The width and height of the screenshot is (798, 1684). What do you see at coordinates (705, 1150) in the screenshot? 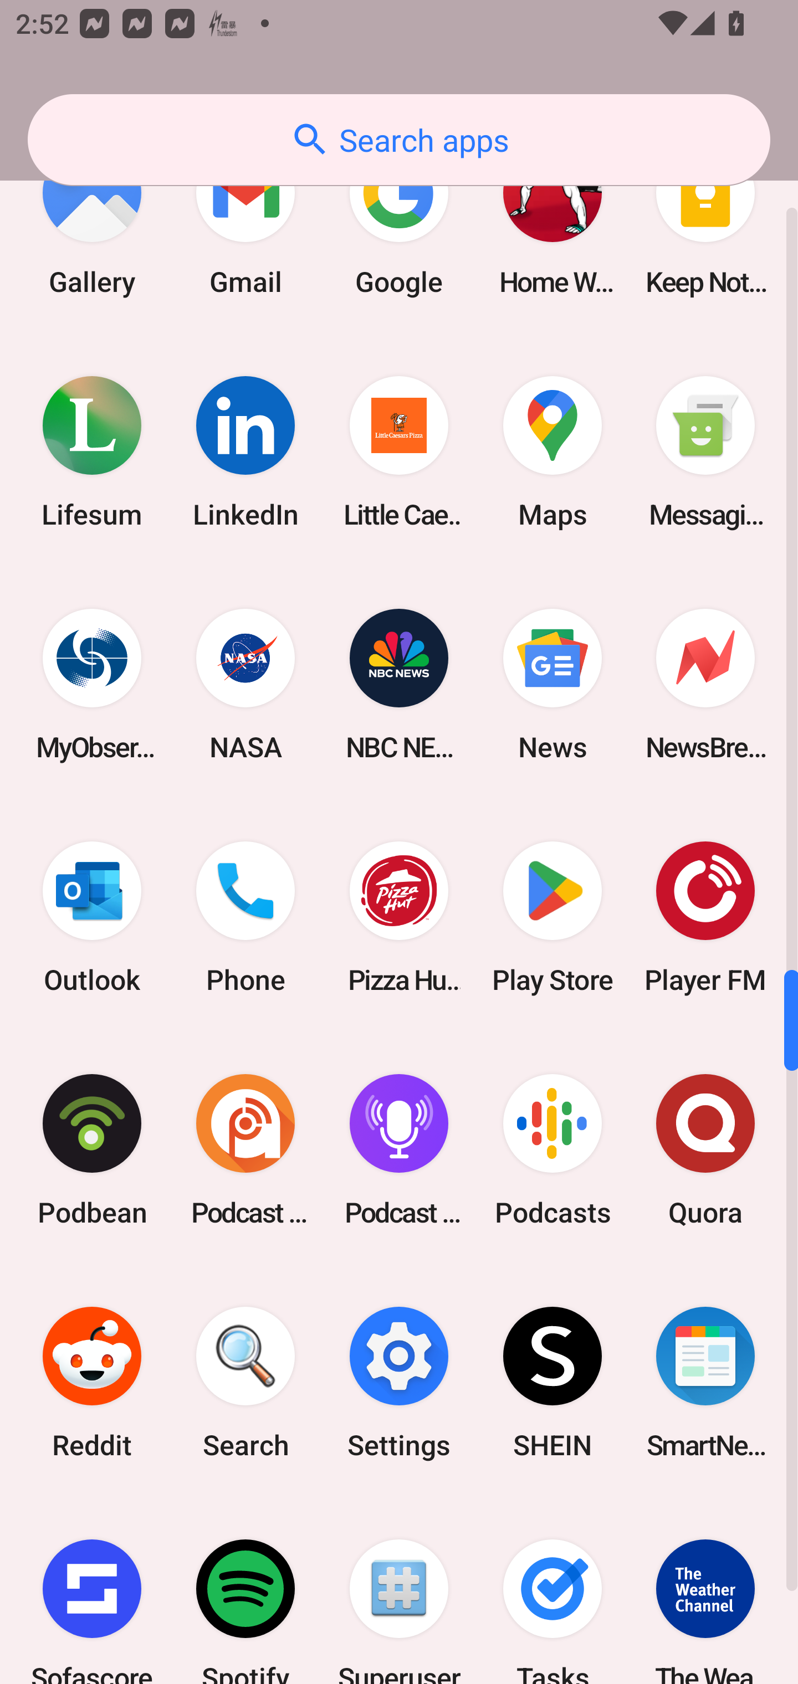
I see `Quora` at bounding box center [705, 1150].